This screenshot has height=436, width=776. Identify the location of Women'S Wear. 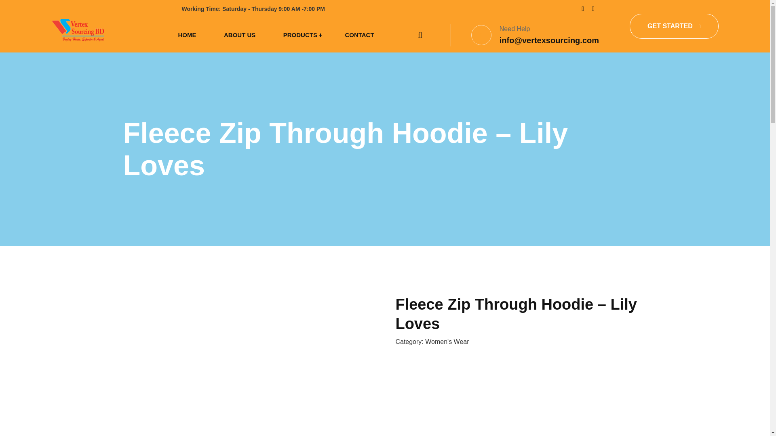
(447, 342).